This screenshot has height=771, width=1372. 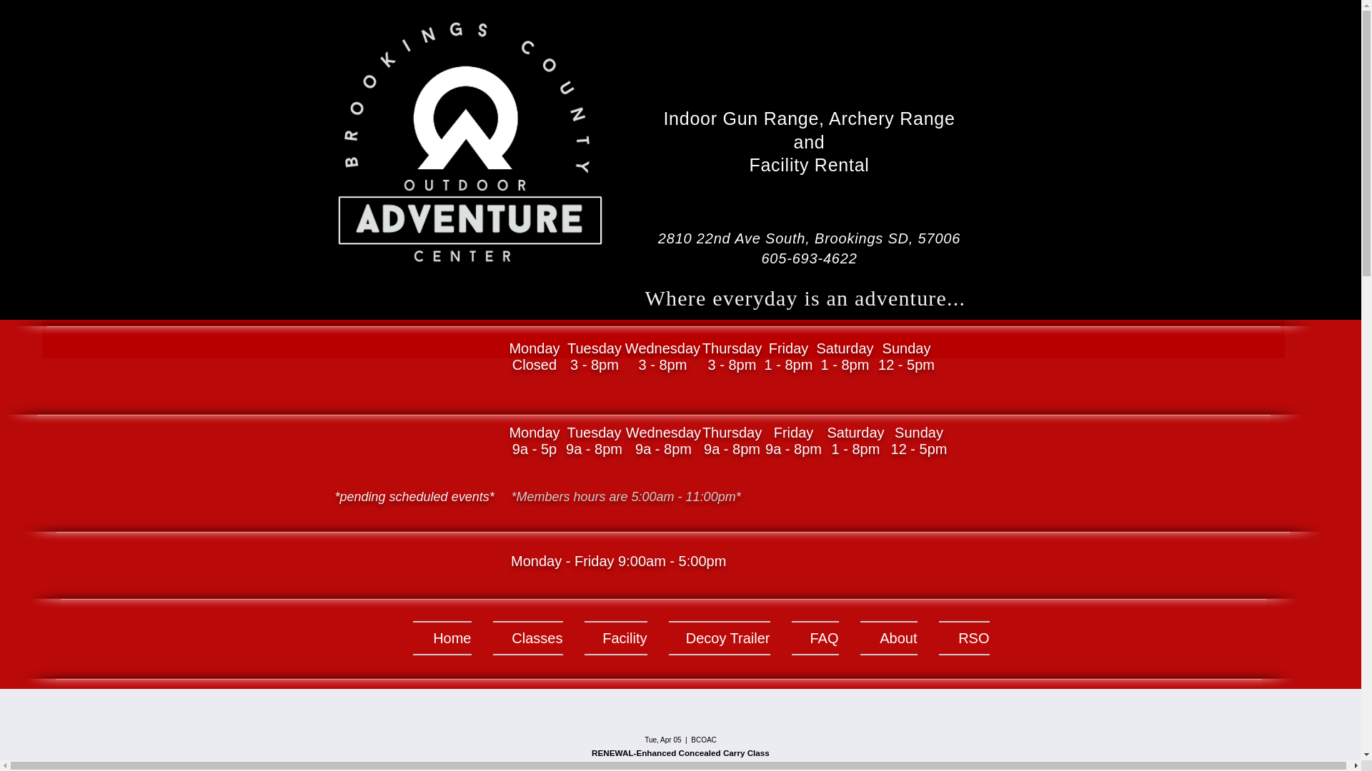 I want to click on Home, so click(x=447, y=638).